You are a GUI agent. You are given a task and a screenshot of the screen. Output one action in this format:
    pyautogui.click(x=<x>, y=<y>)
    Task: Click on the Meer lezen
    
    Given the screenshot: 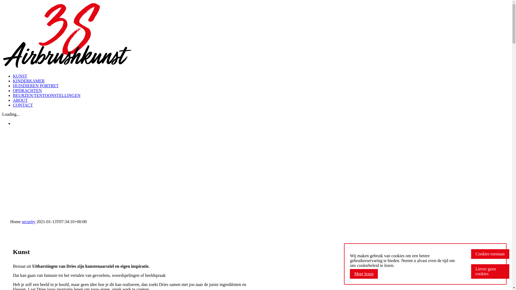 What is the action you would take?
    pyautogui.click(x=364, y=274)
    